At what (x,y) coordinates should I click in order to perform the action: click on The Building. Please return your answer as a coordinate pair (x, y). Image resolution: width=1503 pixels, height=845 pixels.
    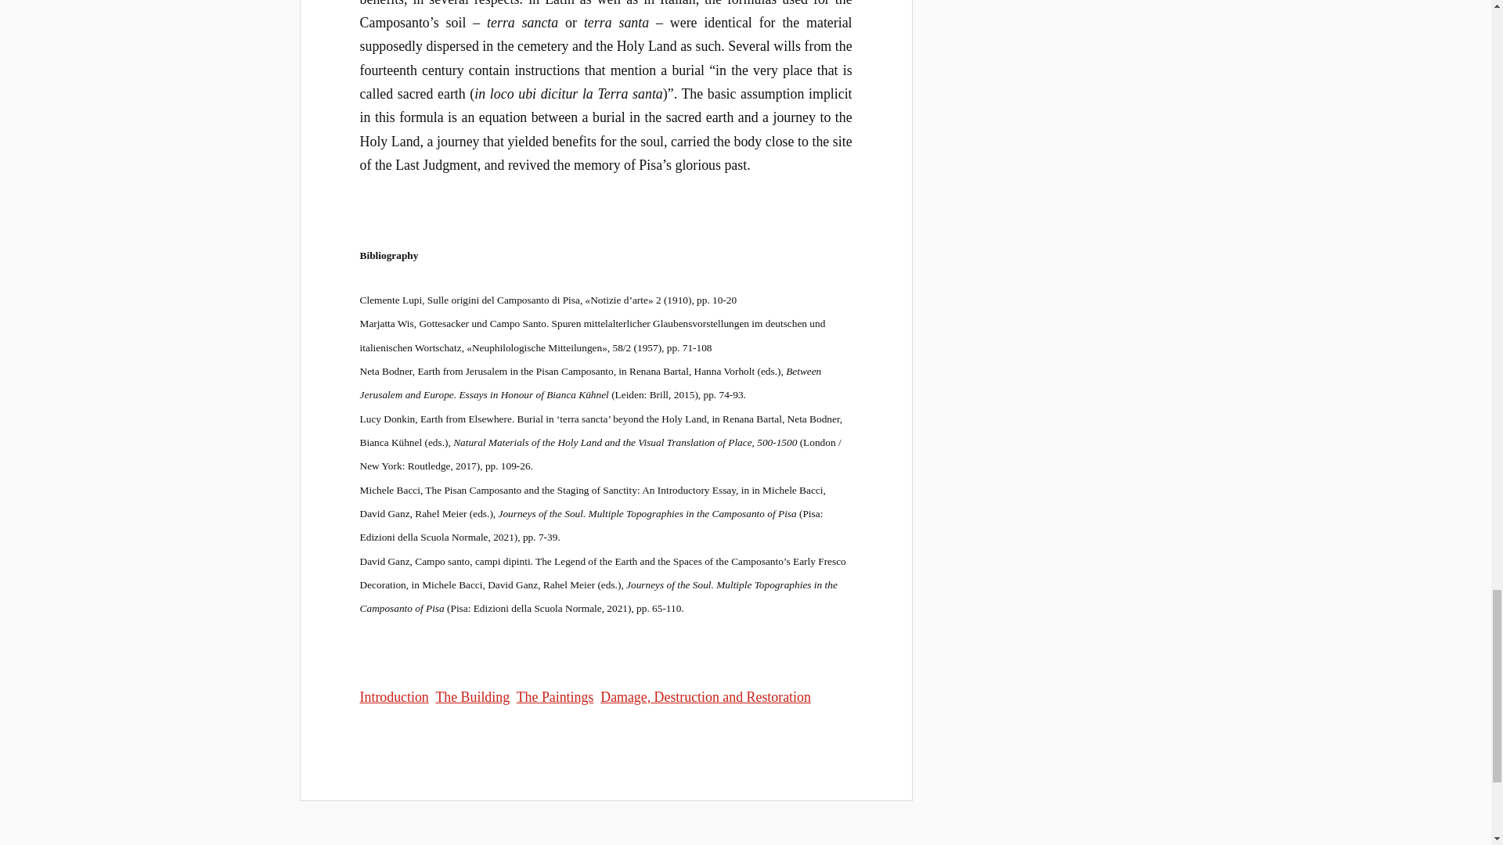
    Looking at the image, I should click on (472, 696).